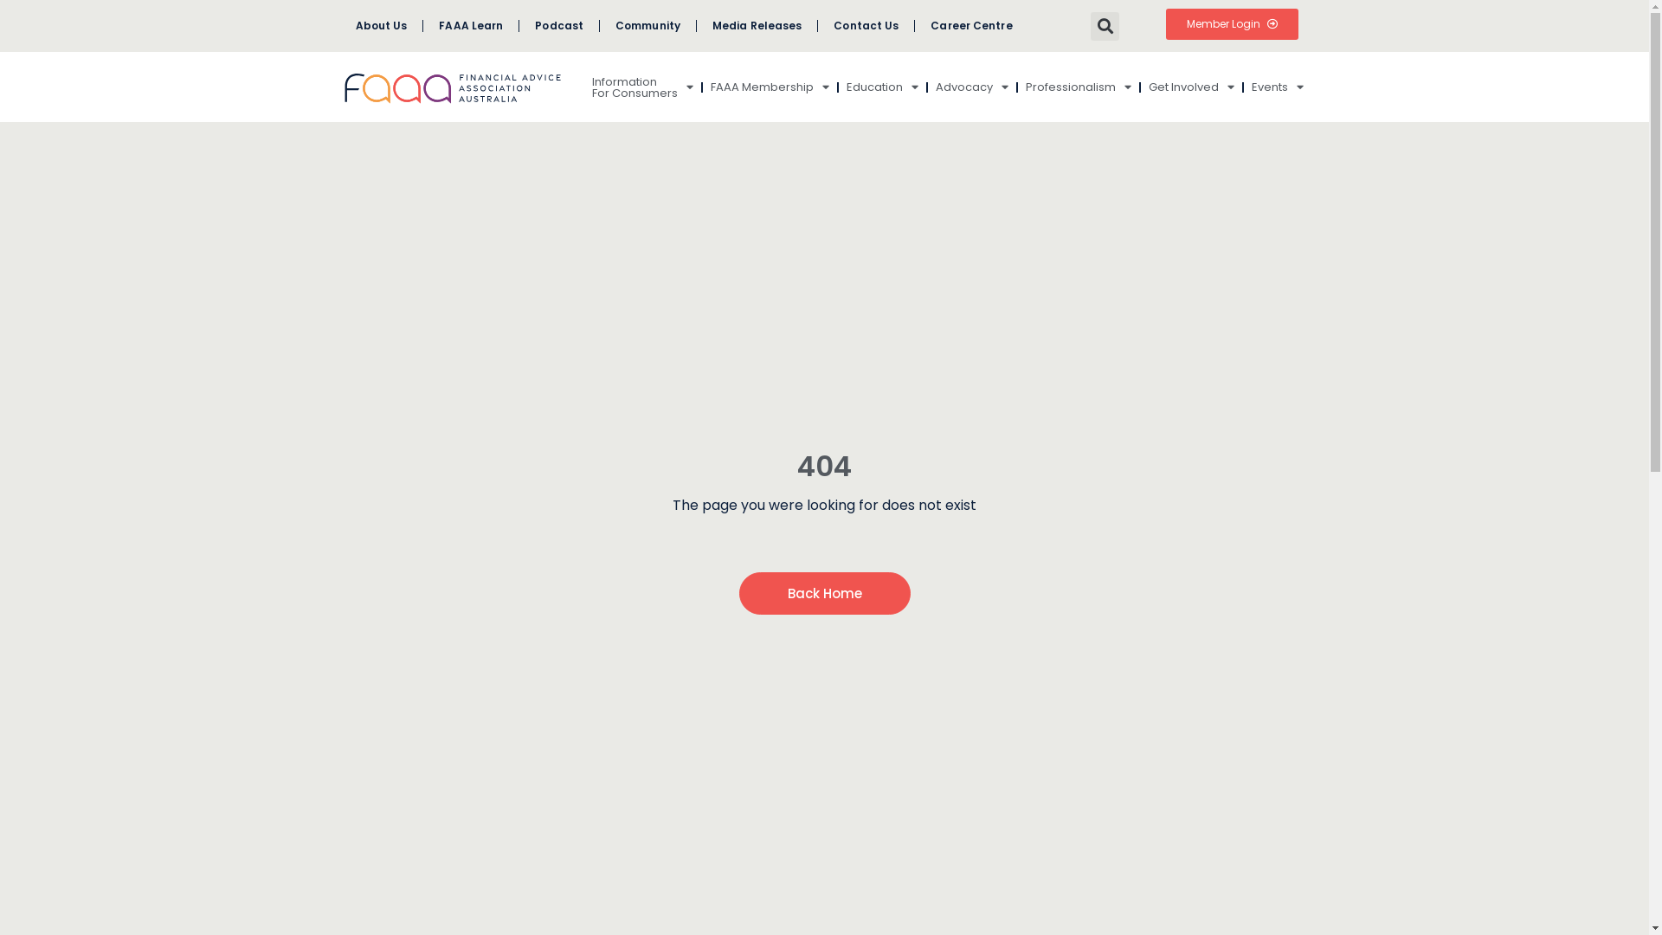 The width and height of the screenshot is (1662, 935). What do you see at coordinates (1191, 87) in the screenshot?
I see `Get Involved` at bounding box center [1191, 87].